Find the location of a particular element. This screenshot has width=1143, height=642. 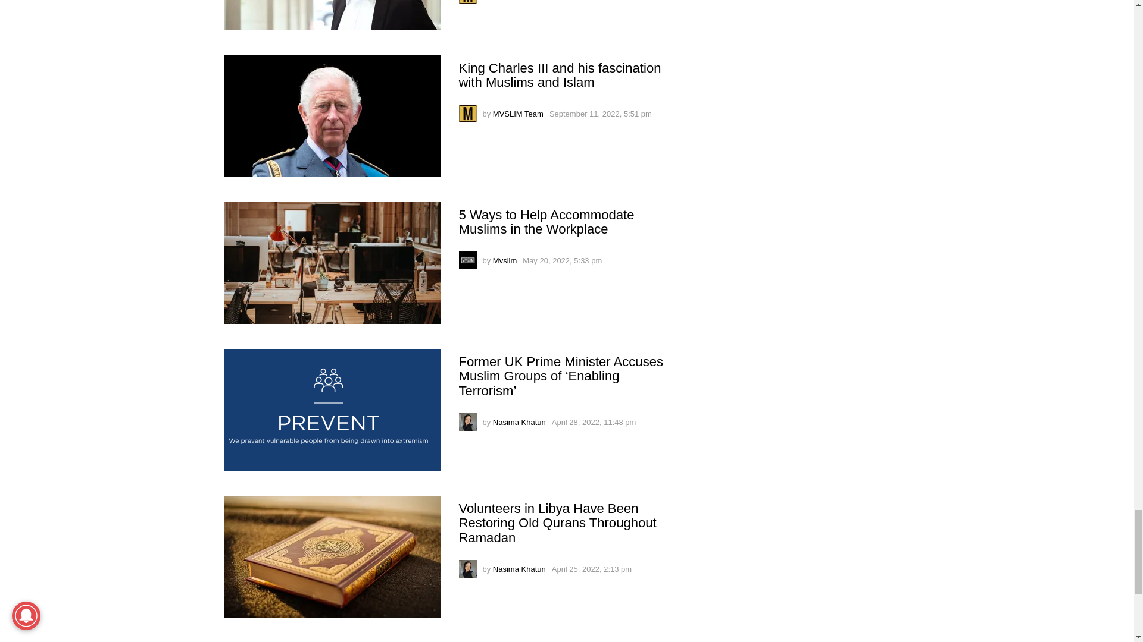

Posts by Nasima Khatun is located at coordinates (519, 569).